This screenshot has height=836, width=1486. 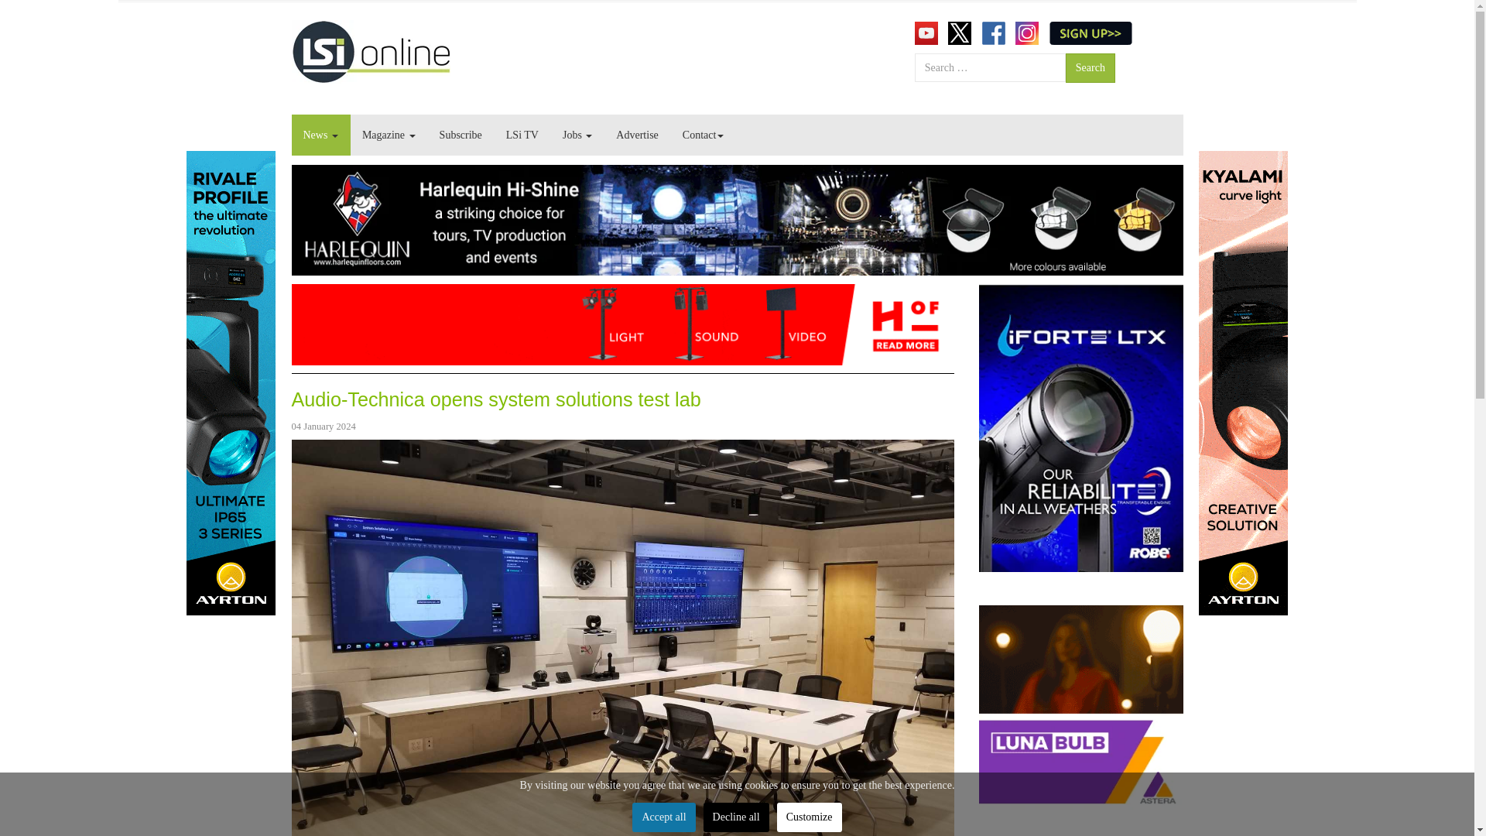 I want to click on LSi Online, so click(x=370, y=51).